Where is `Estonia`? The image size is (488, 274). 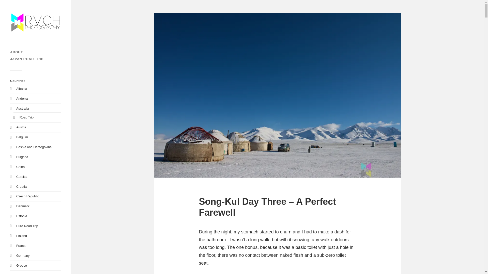 Estonia is located at coordinates (22, 216).